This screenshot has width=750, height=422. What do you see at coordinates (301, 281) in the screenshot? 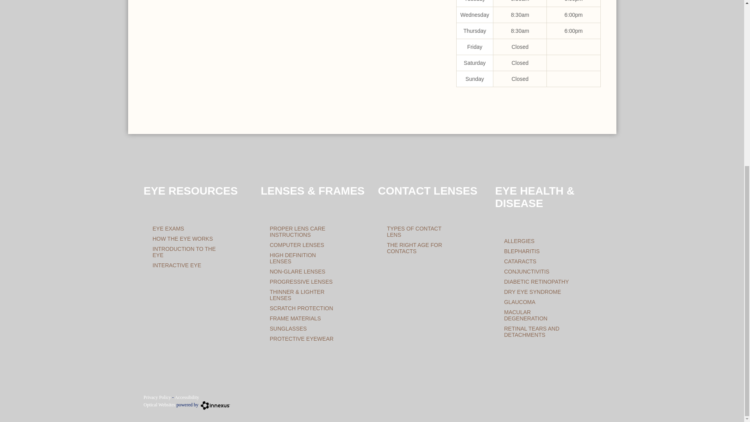
I see `PROGRESSIVE LENSES` at bounding box center [301, 281].